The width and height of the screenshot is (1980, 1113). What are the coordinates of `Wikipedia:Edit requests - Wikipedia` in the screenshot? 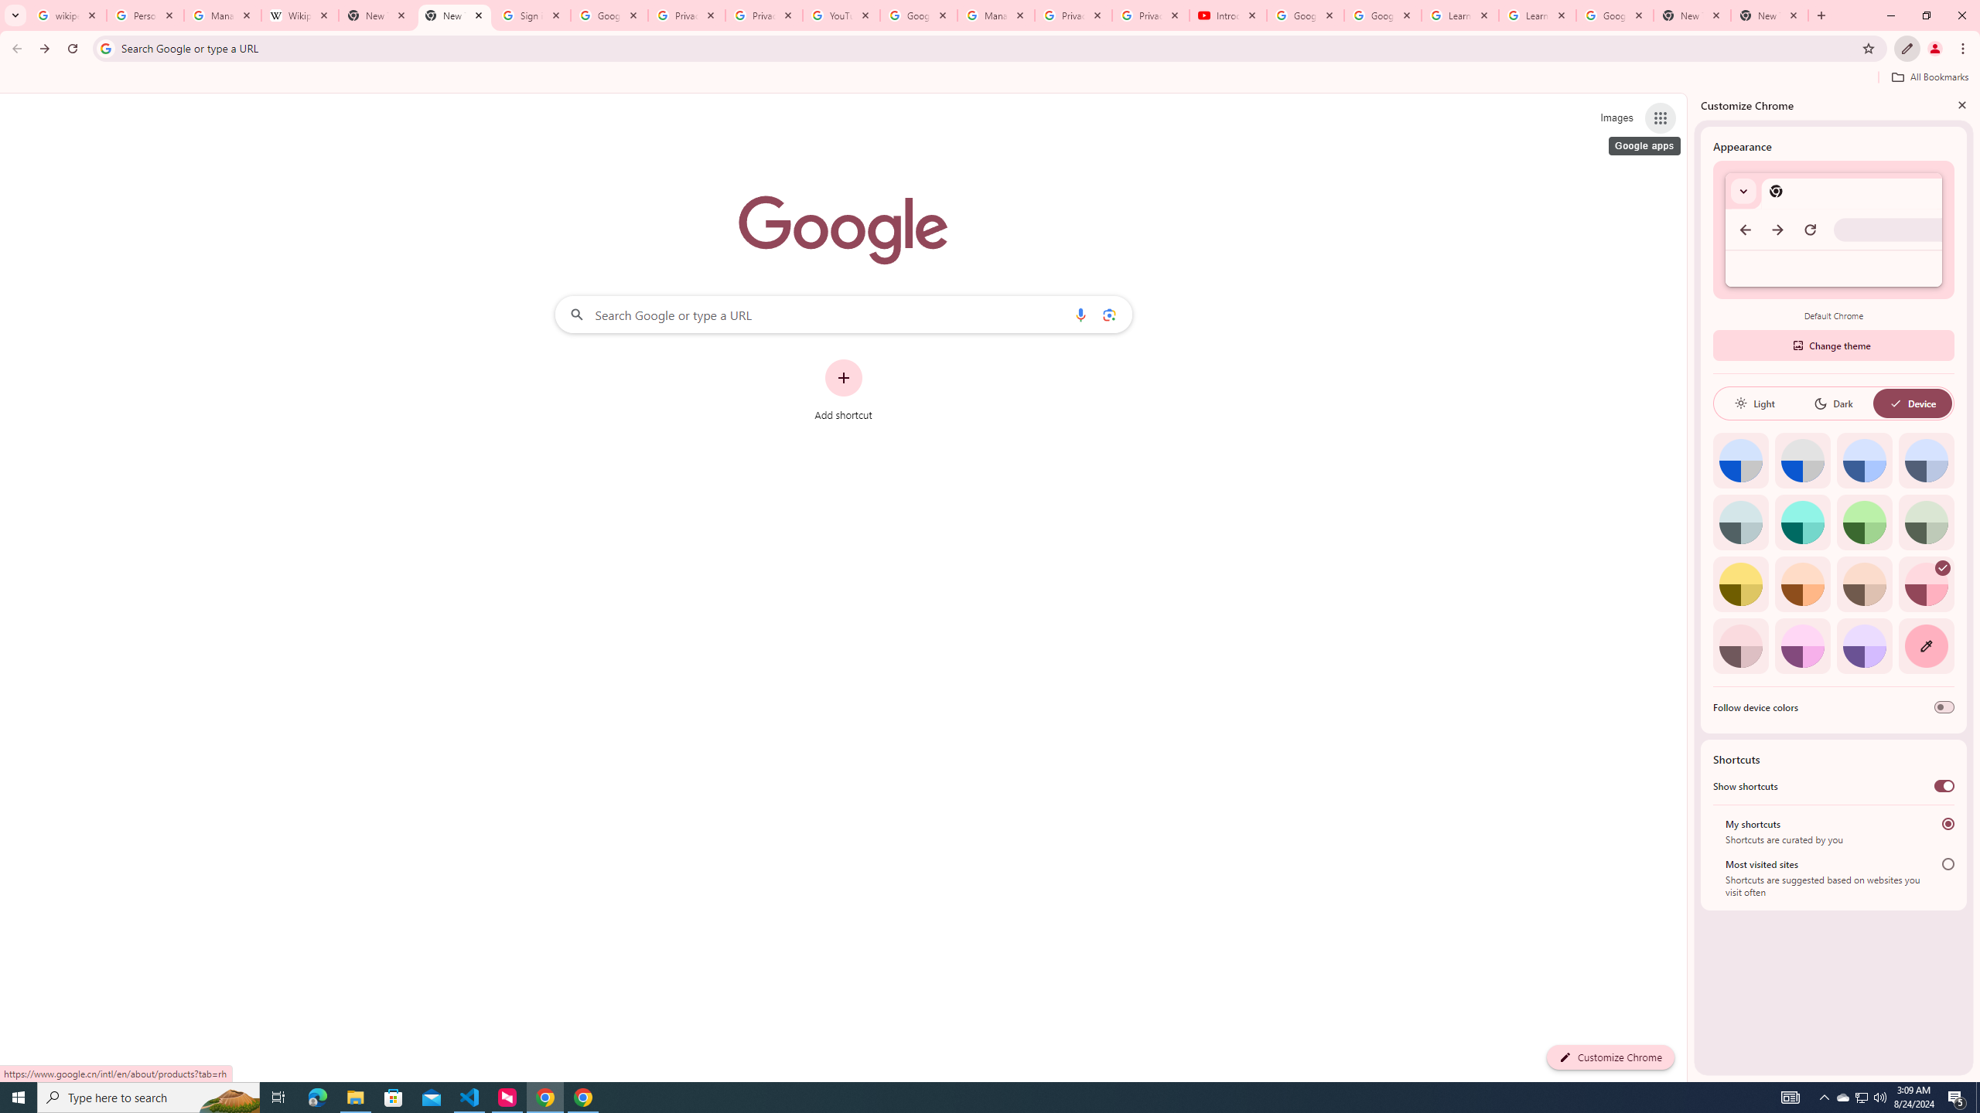 It's located at (301, 15).